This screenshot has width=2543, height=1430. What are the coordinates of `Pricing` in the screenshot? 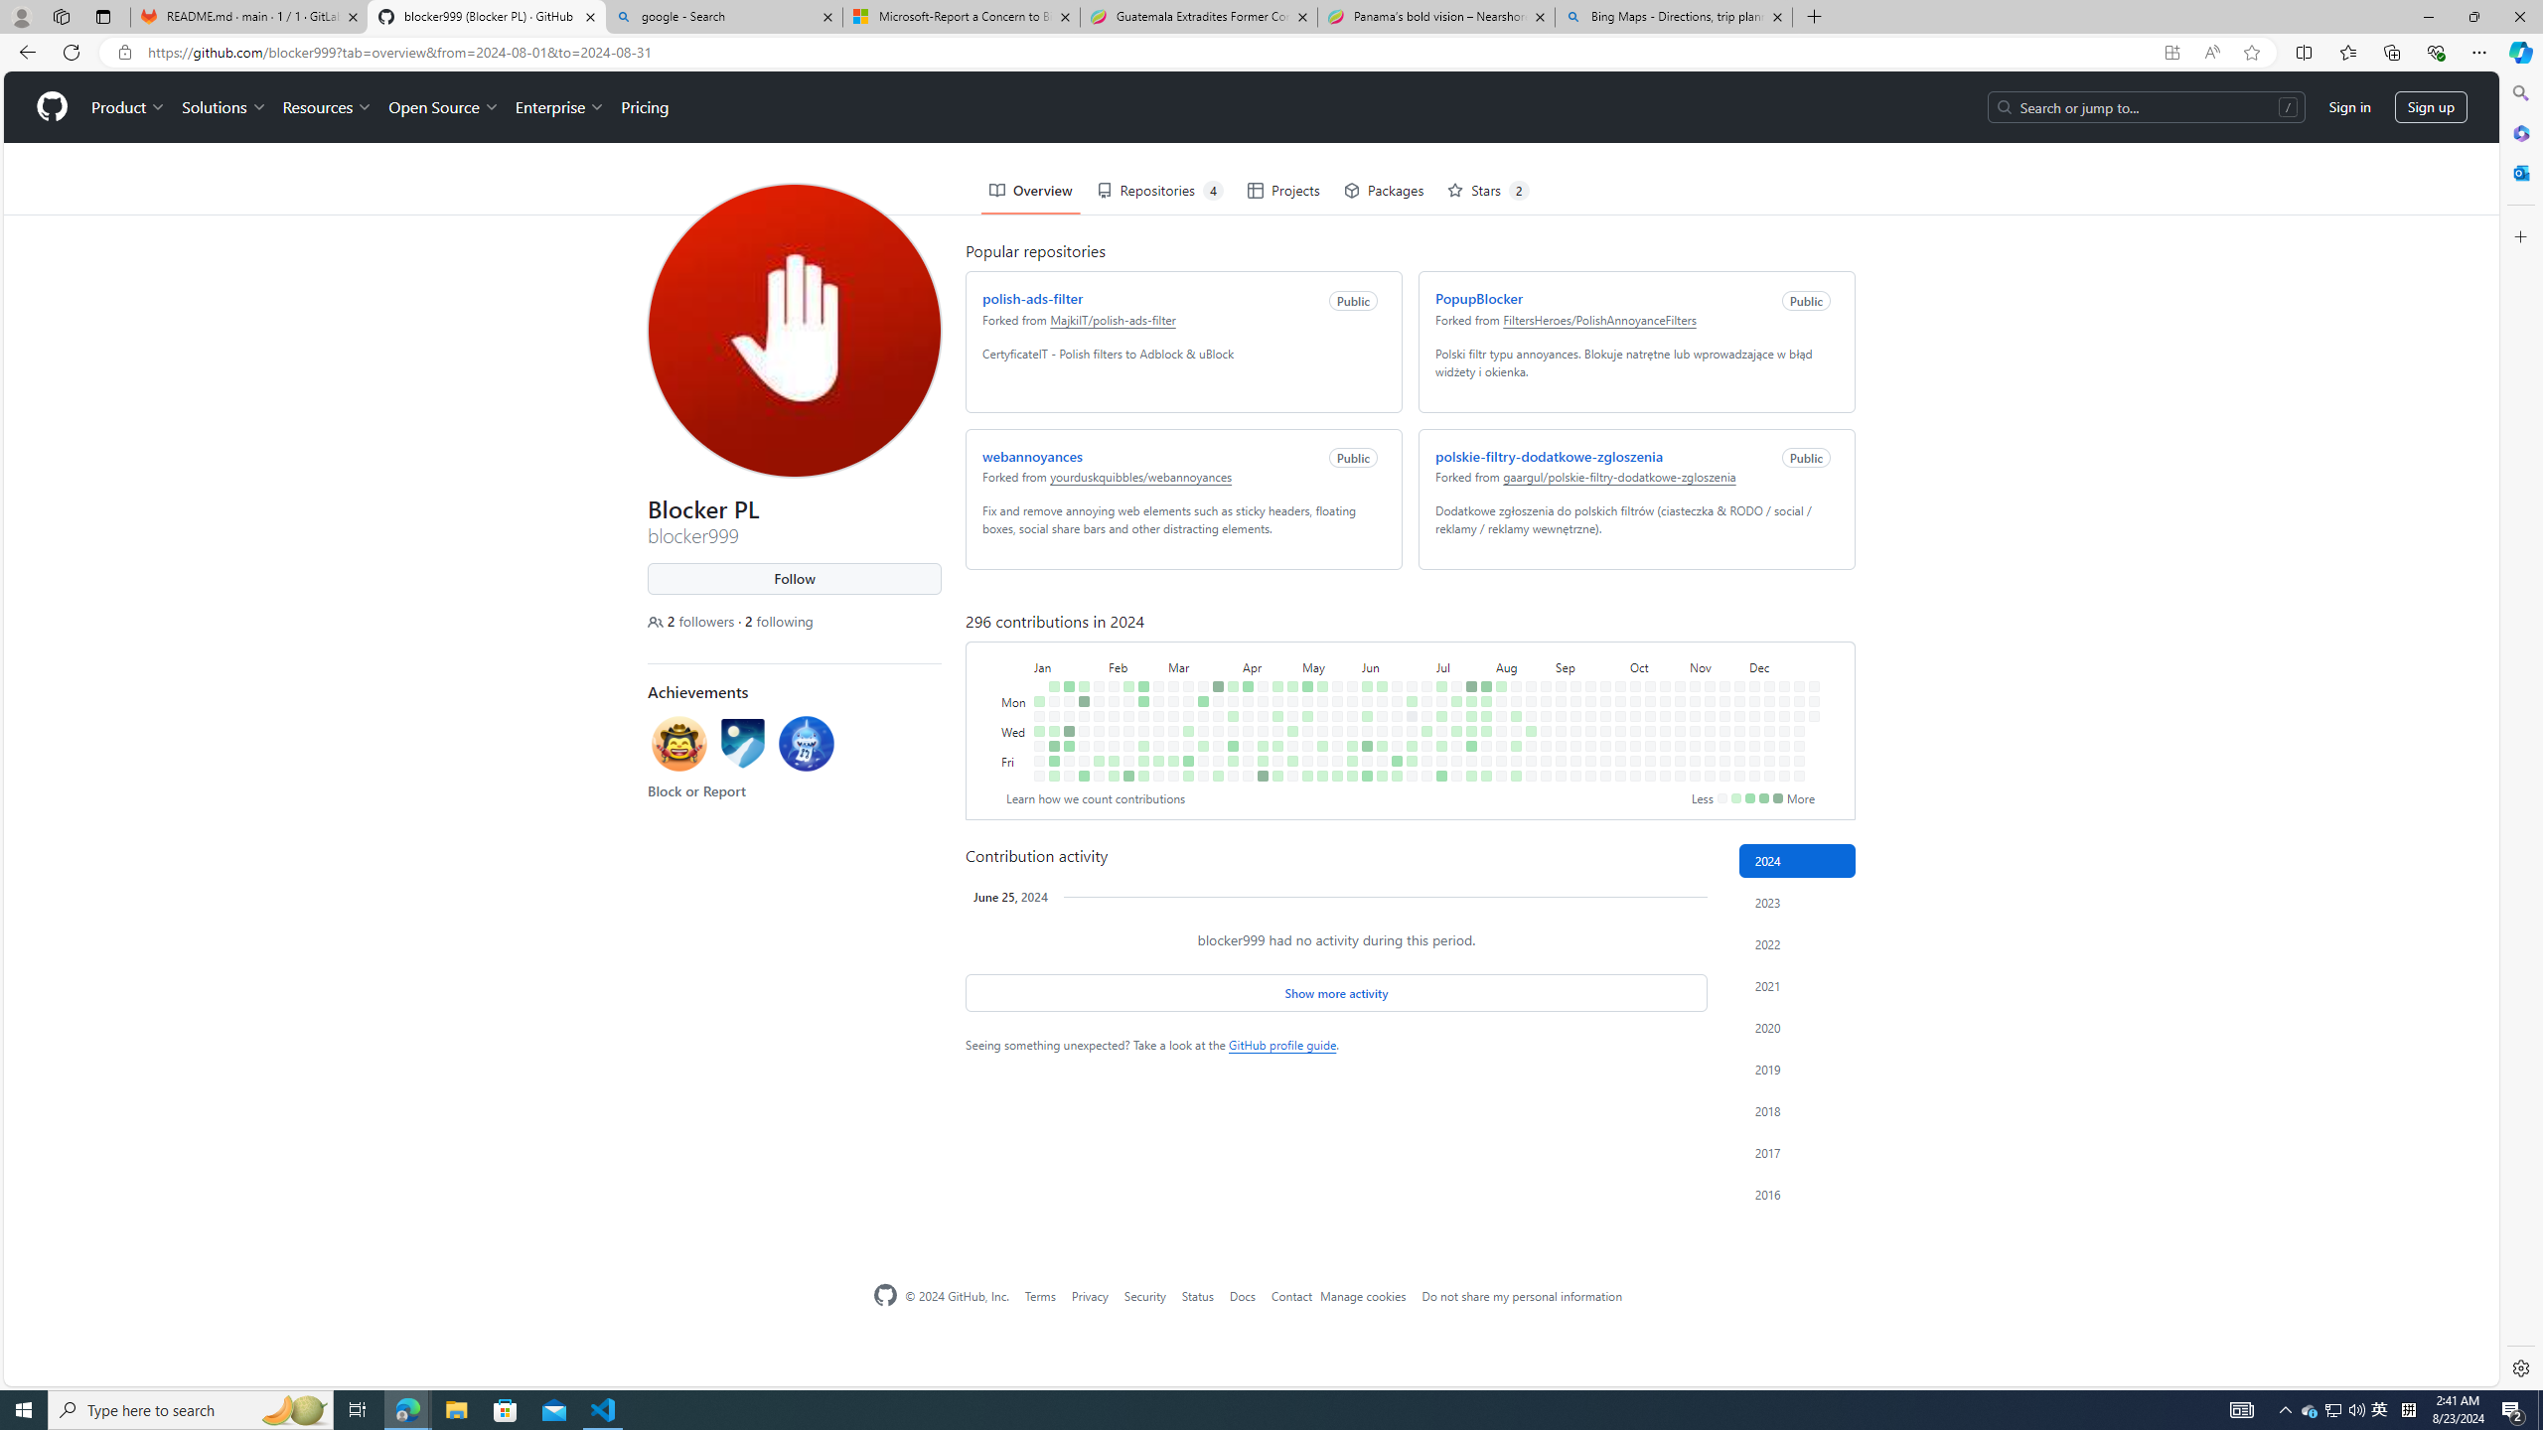 It's located at (640, 36).